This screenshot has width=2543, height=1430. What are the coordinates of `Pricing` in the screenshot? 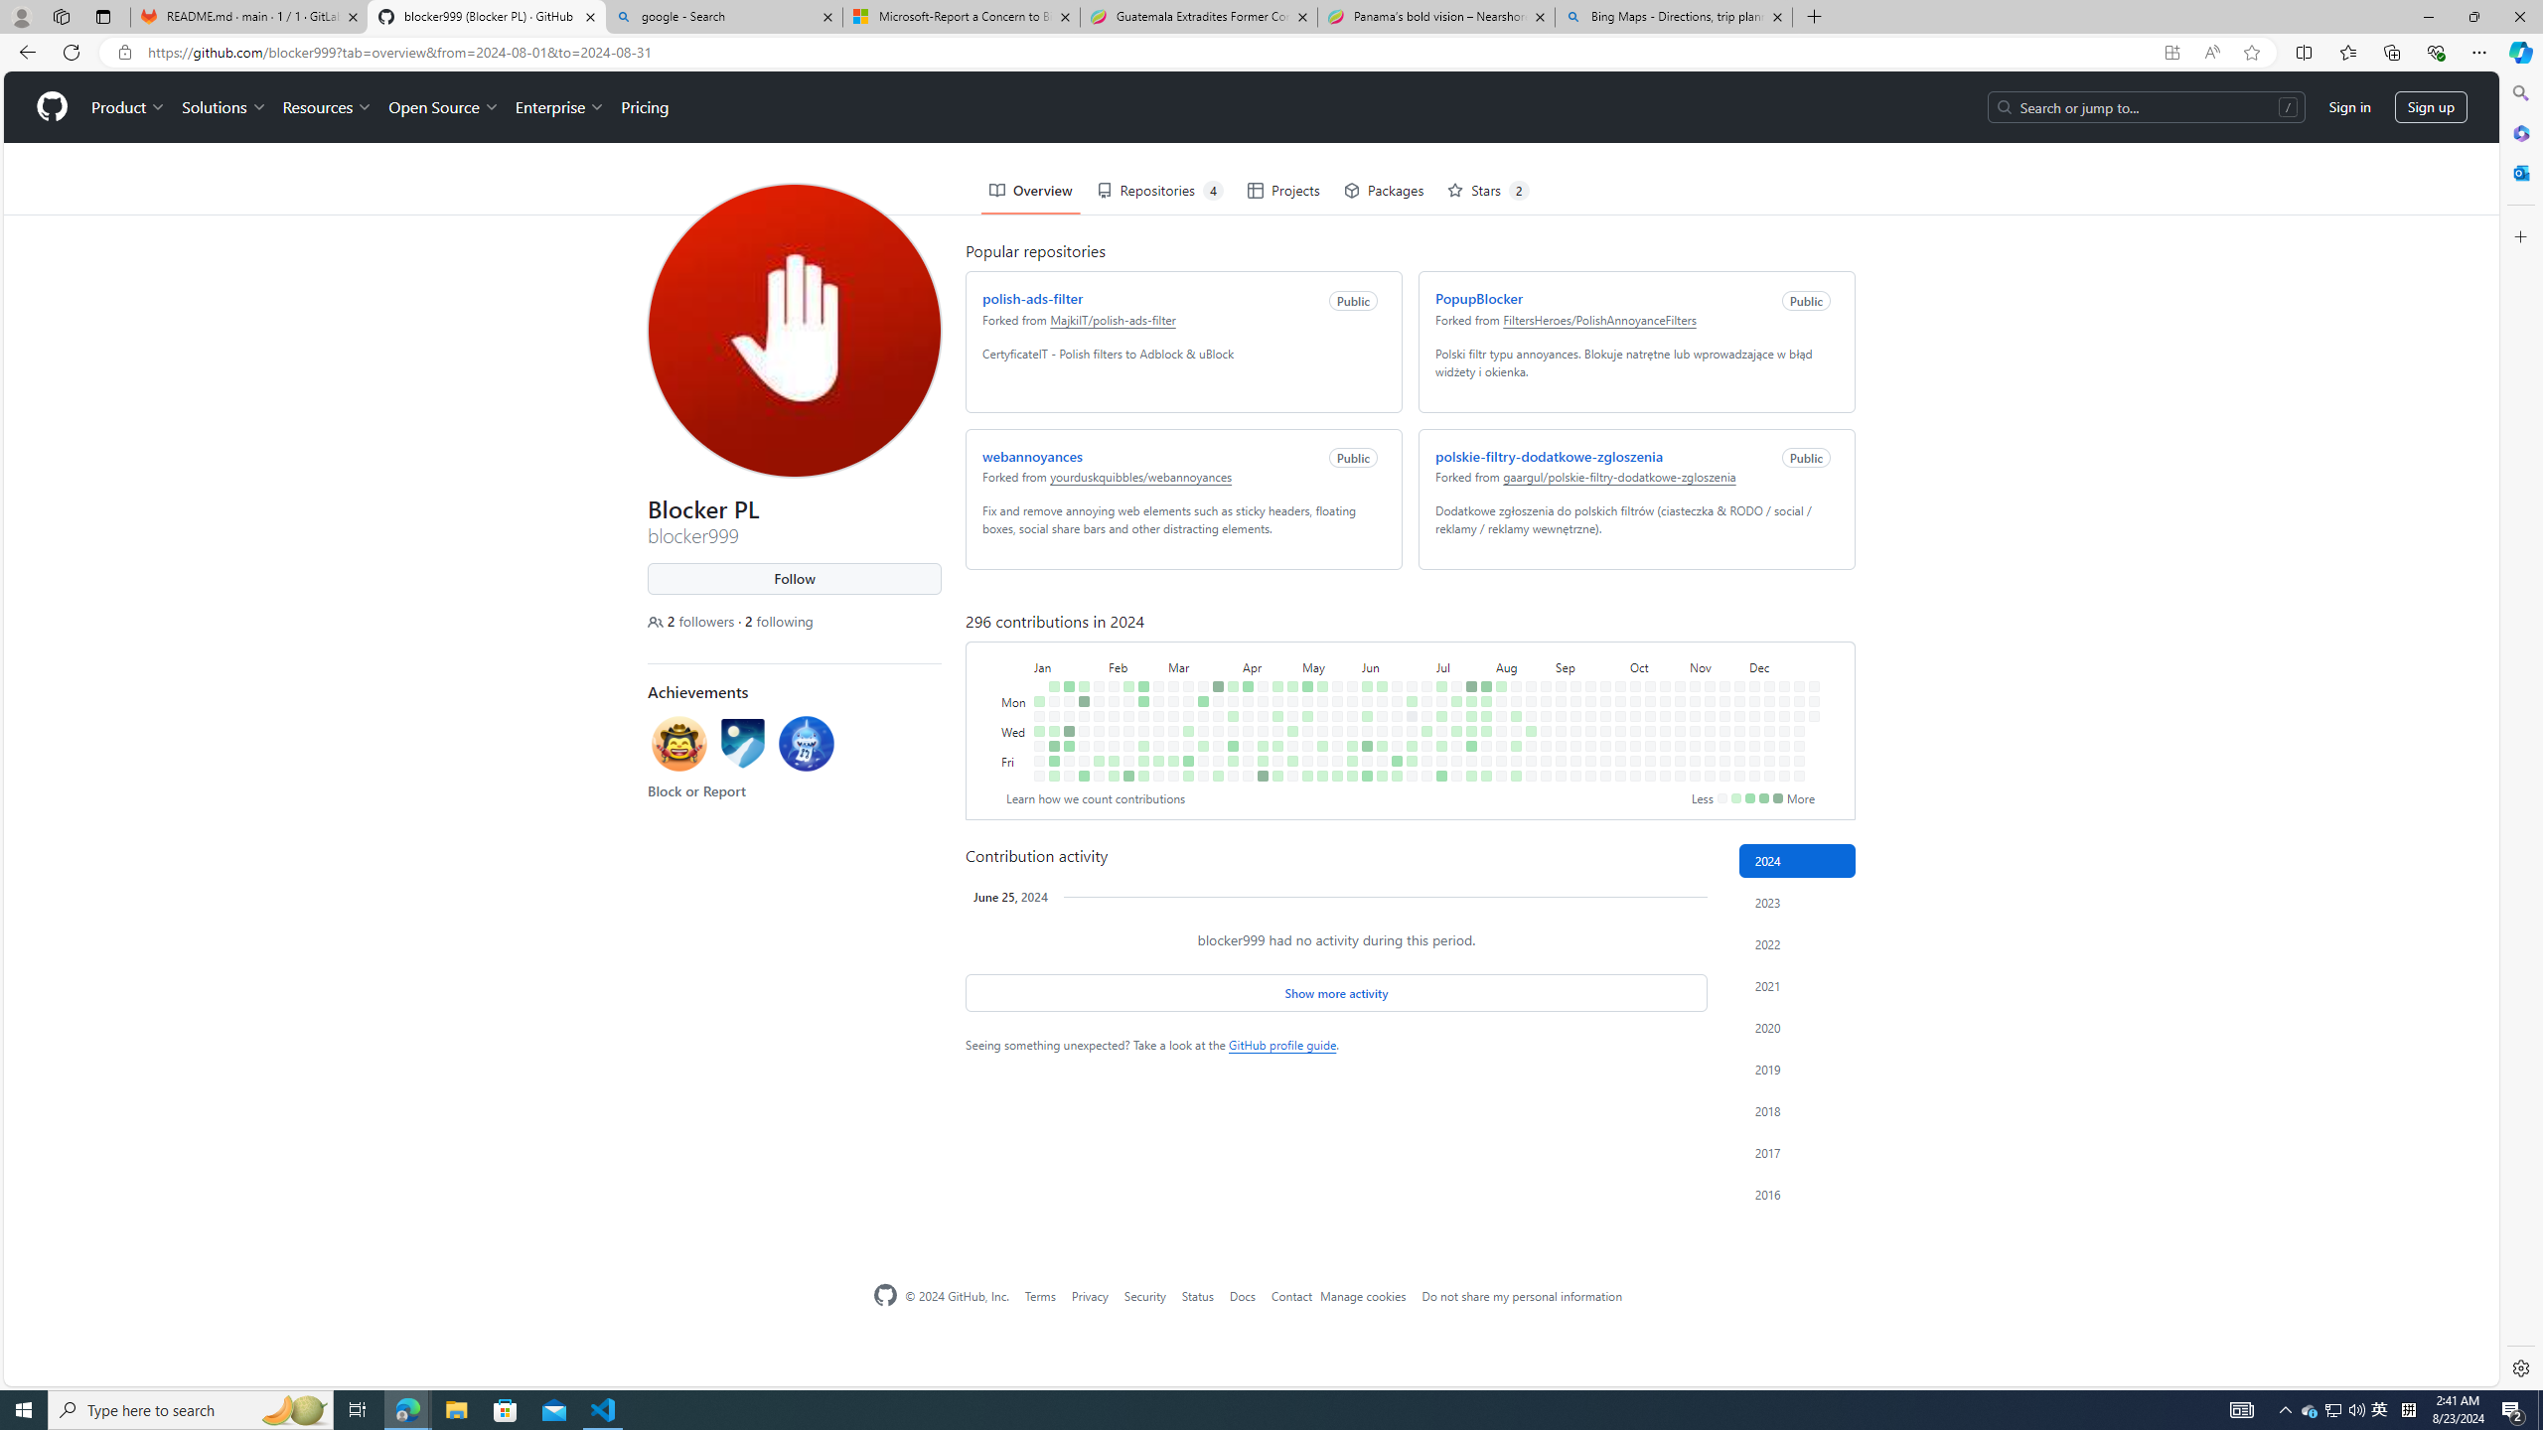 It's located at (640, 36).